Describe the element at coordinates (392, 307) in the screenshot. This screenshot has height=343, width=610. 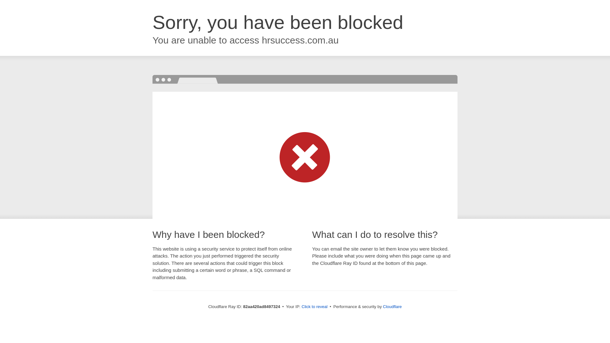
I see `Cloudflare` at that location.